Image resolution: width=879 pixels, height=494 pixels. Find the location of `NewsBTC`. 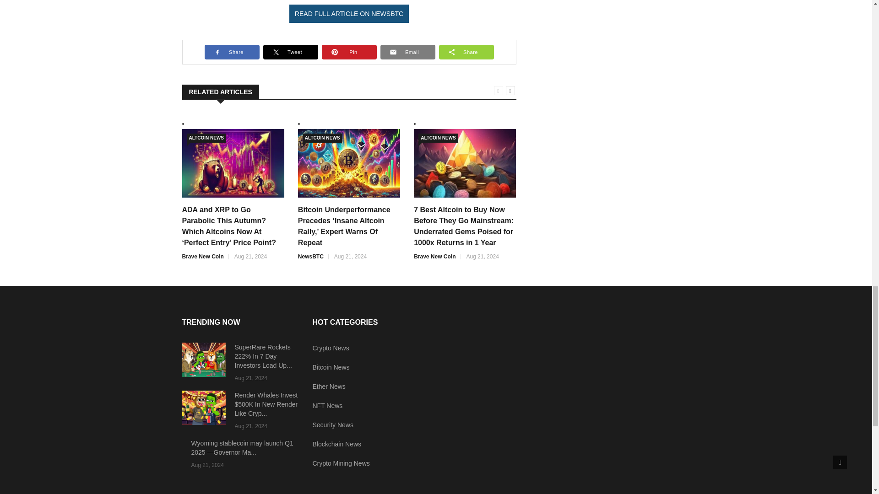

NewsBTC is located at coordinates (310, 257).